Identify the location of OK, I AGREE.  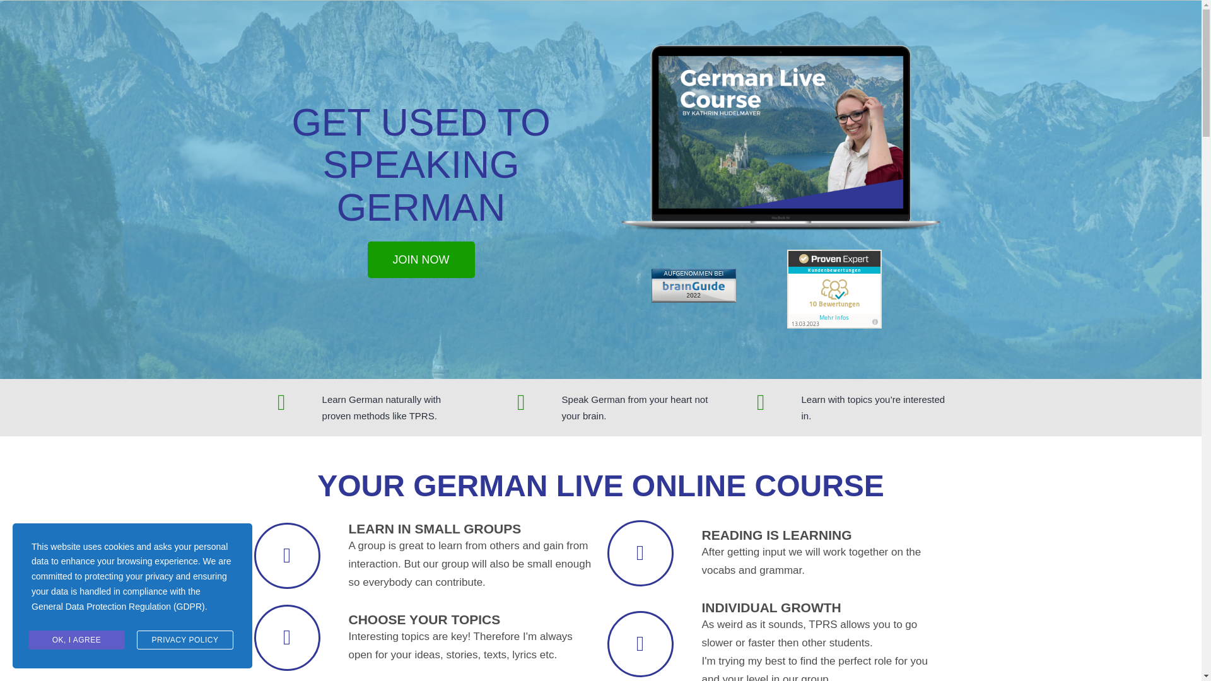
(76, 640).